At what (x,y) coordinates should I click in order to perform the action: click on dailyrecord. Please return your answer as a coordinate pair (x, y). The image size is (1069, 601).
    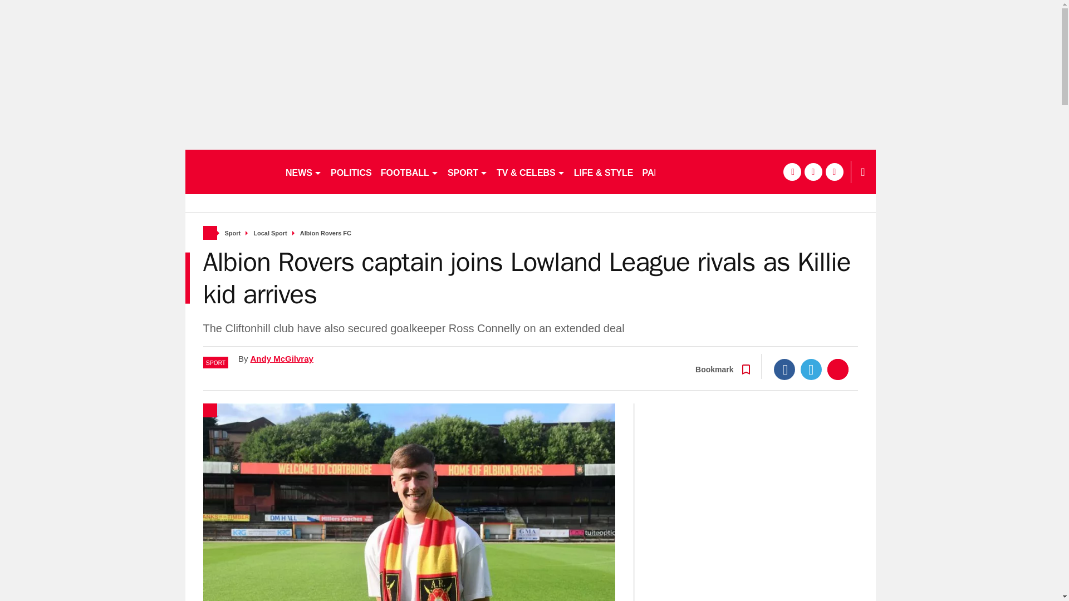
    Looking at the image, I should click on (231, 171).